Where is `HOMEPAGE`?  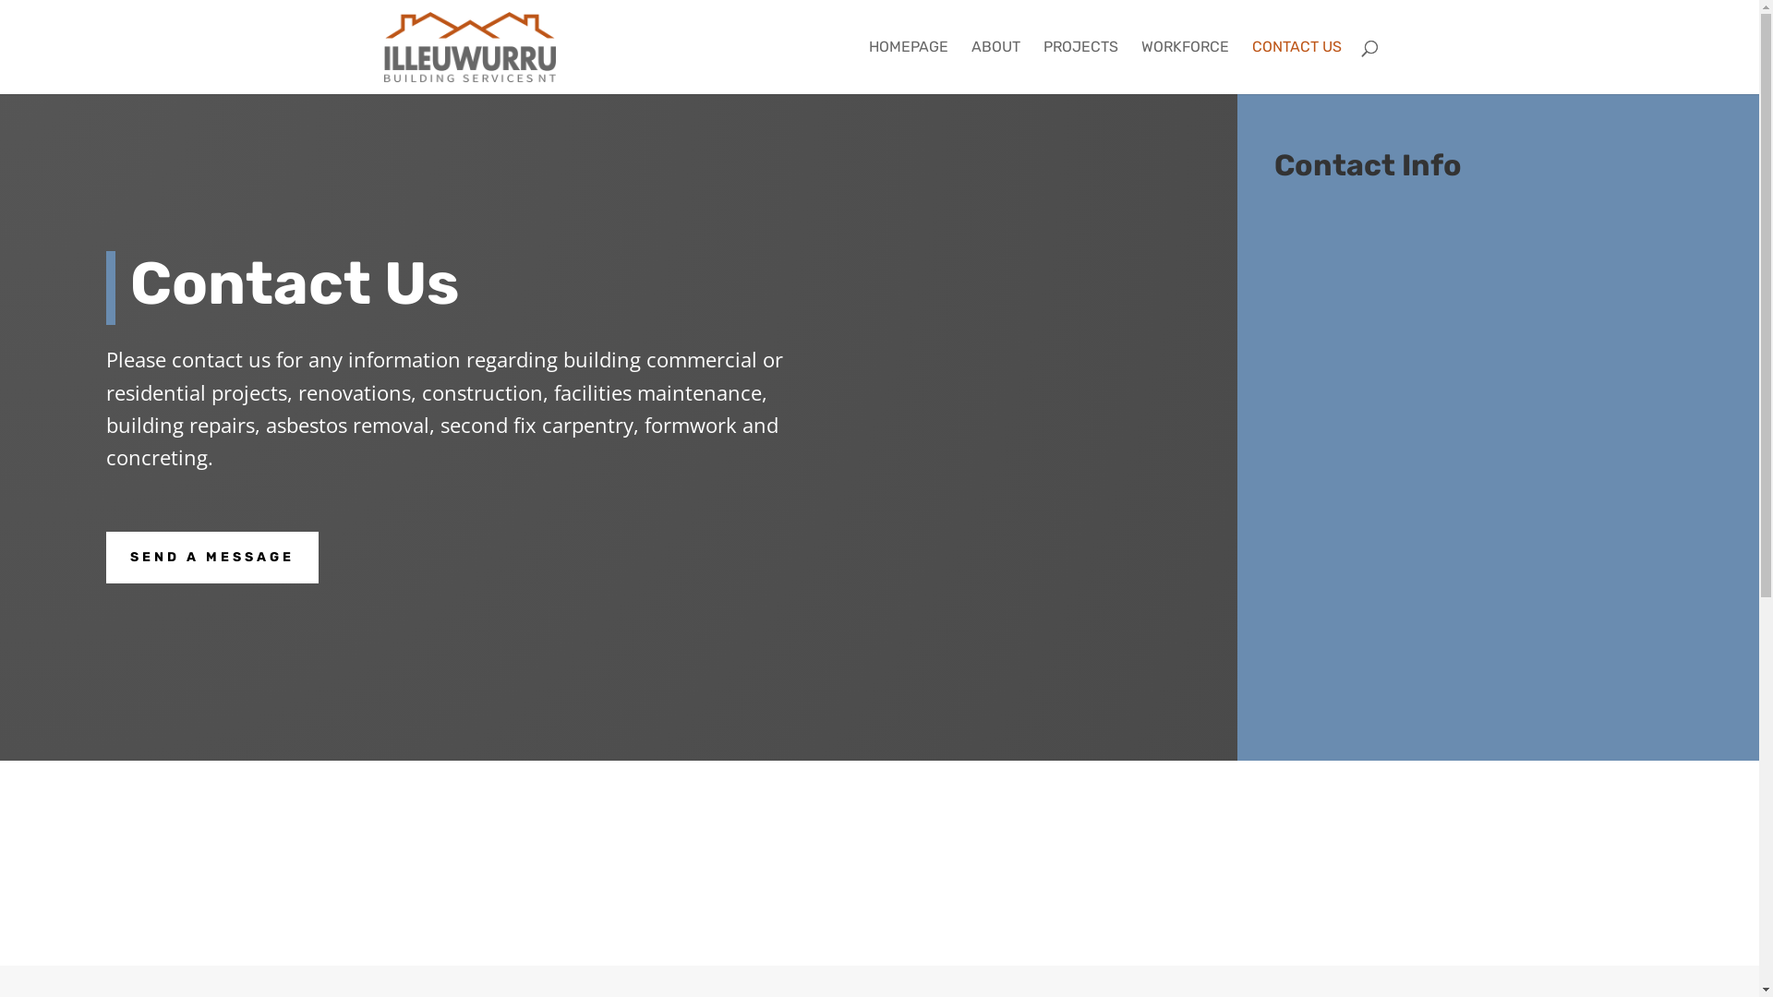 HOMEPAGE is located at coordinates (908, 67).